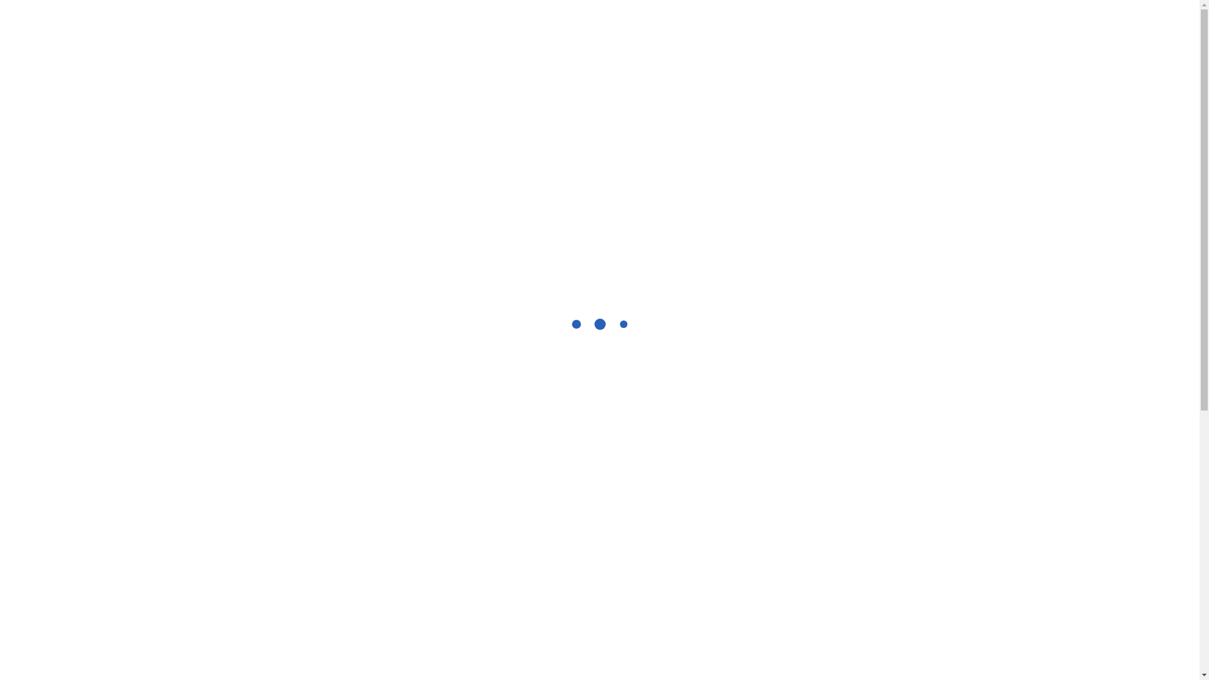 This screenshot has height=680, width=1209. I want to click on Contact, so click(873, 47).